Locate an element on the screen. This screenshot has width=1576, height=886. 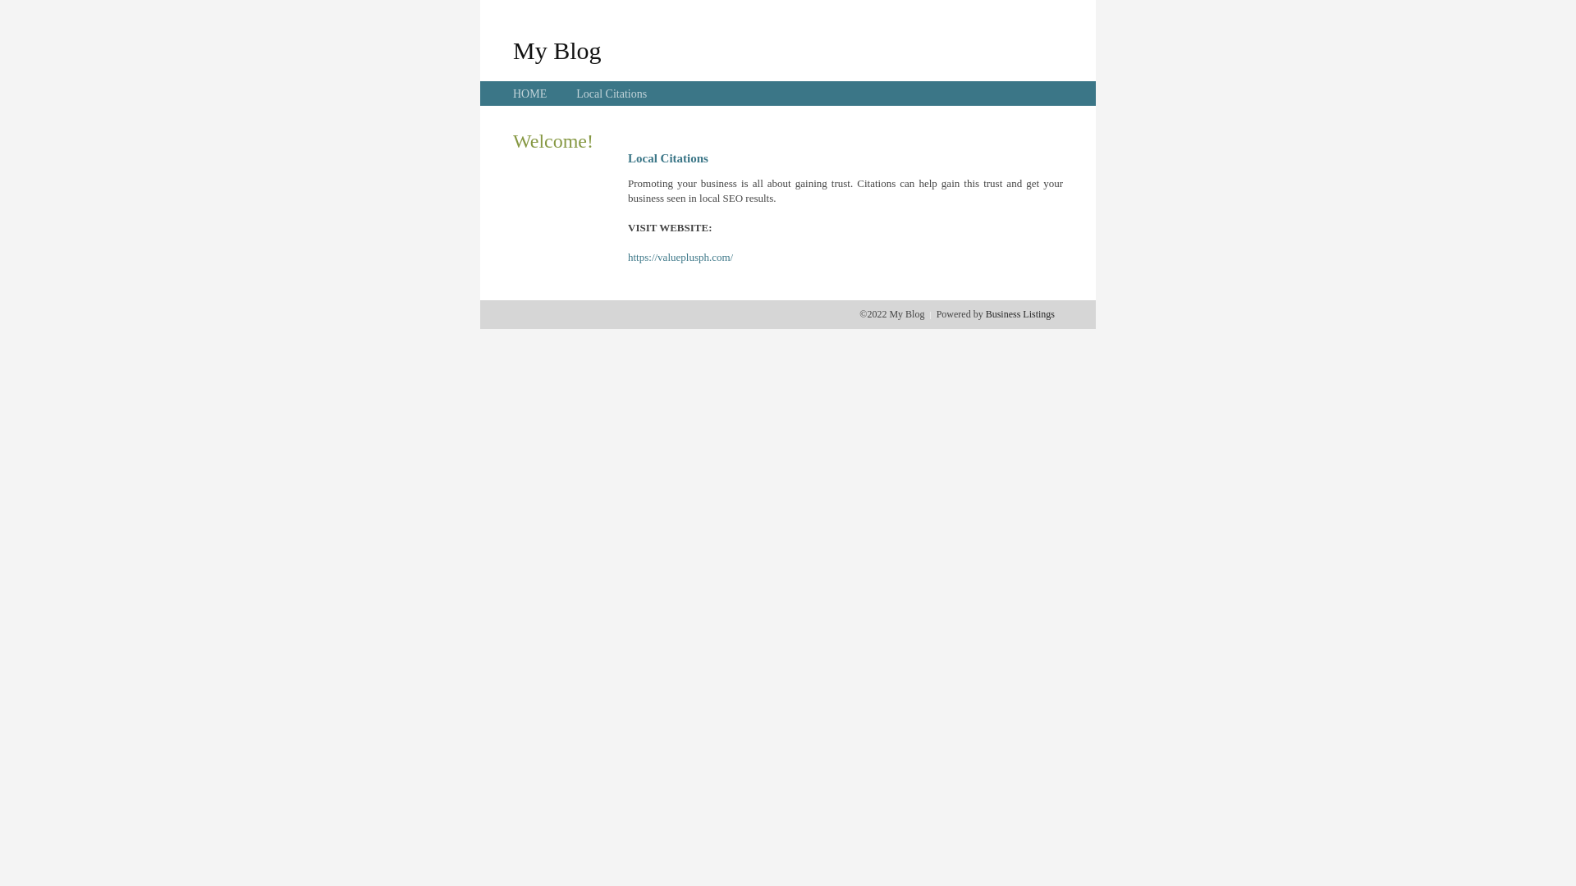
https://valueplusph.com/ is located at coordinates (680, 258).